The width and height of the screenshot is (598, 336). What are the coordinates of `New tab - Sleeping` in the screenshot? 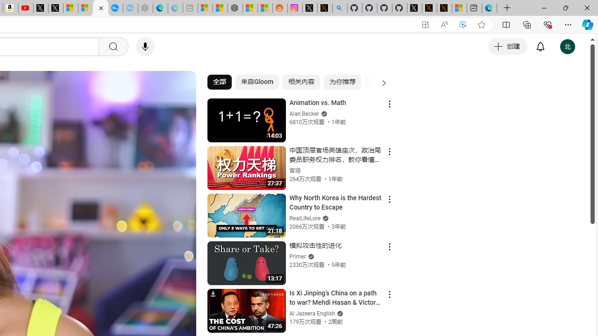 It's located at (190, 8).